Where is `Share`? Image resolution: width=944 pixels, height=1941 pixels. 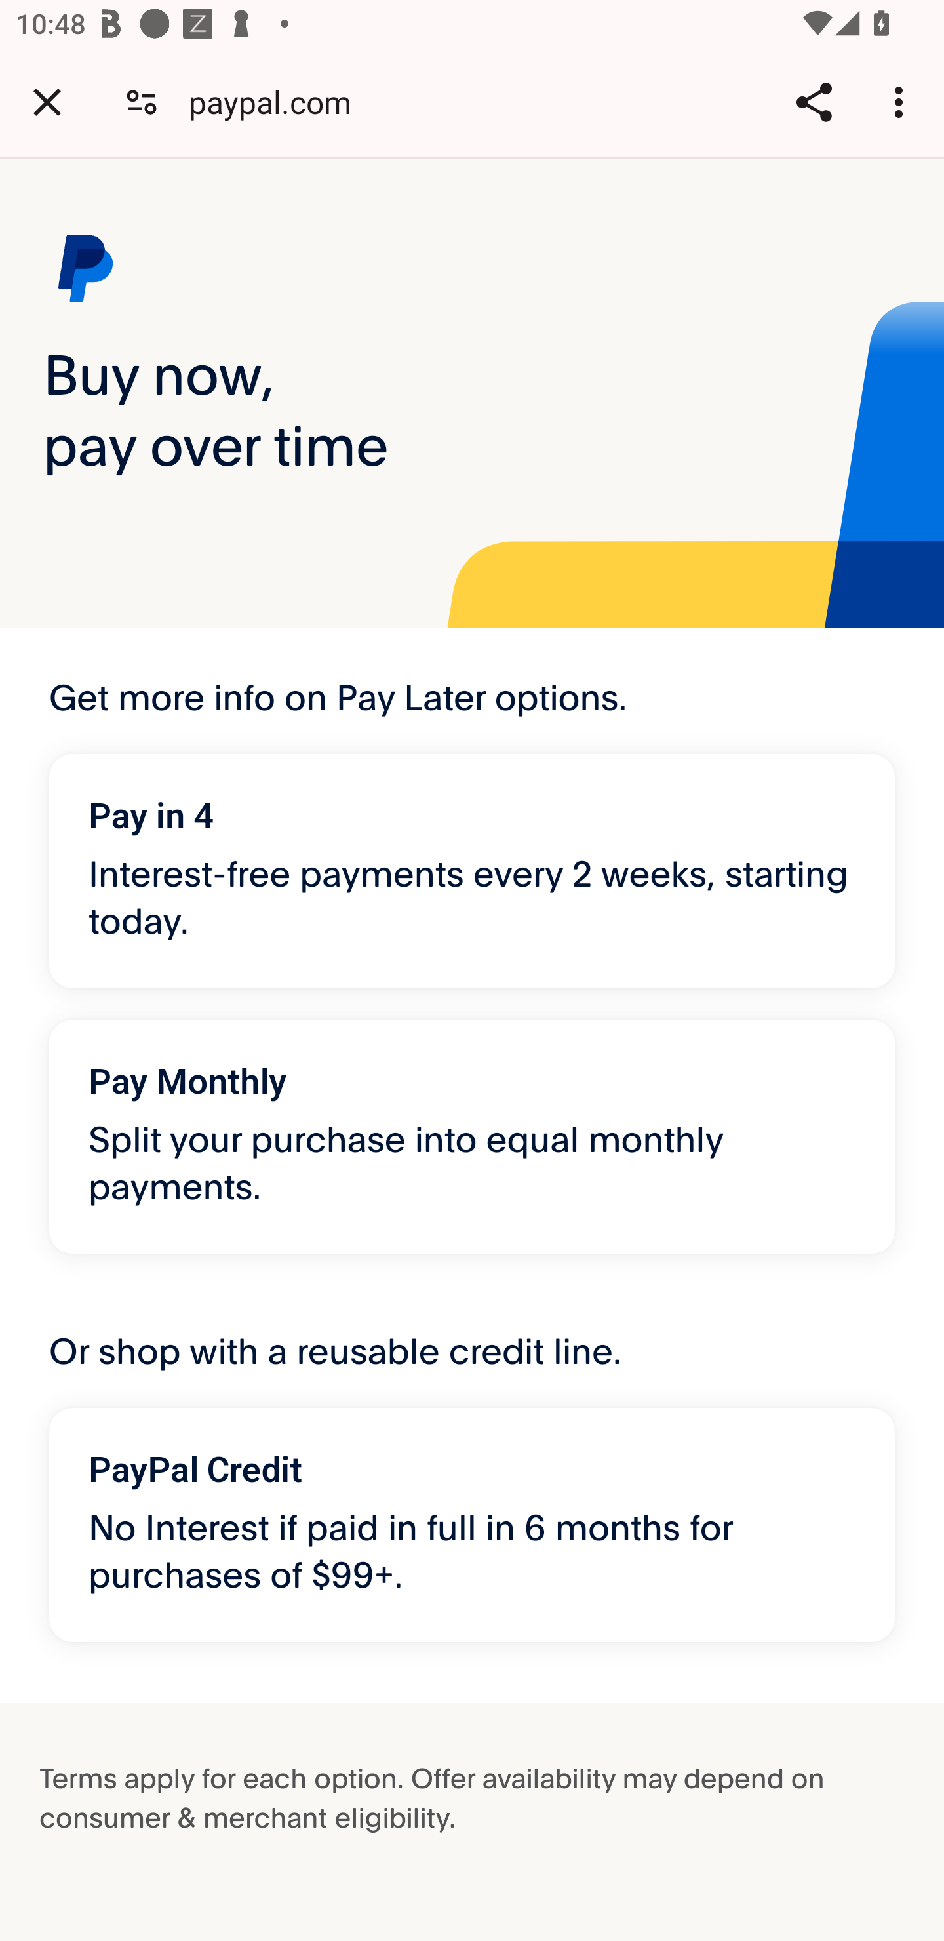
Share is located at coordinates (814, 102).